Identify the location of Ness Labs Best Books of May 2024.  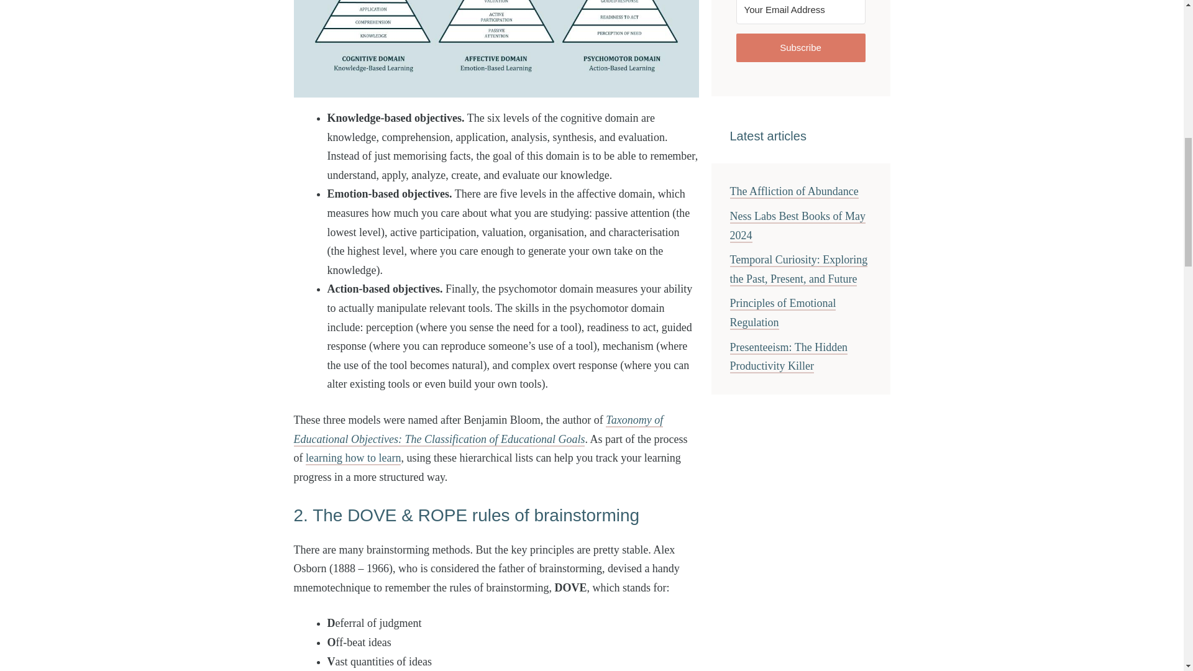
(797, 226).